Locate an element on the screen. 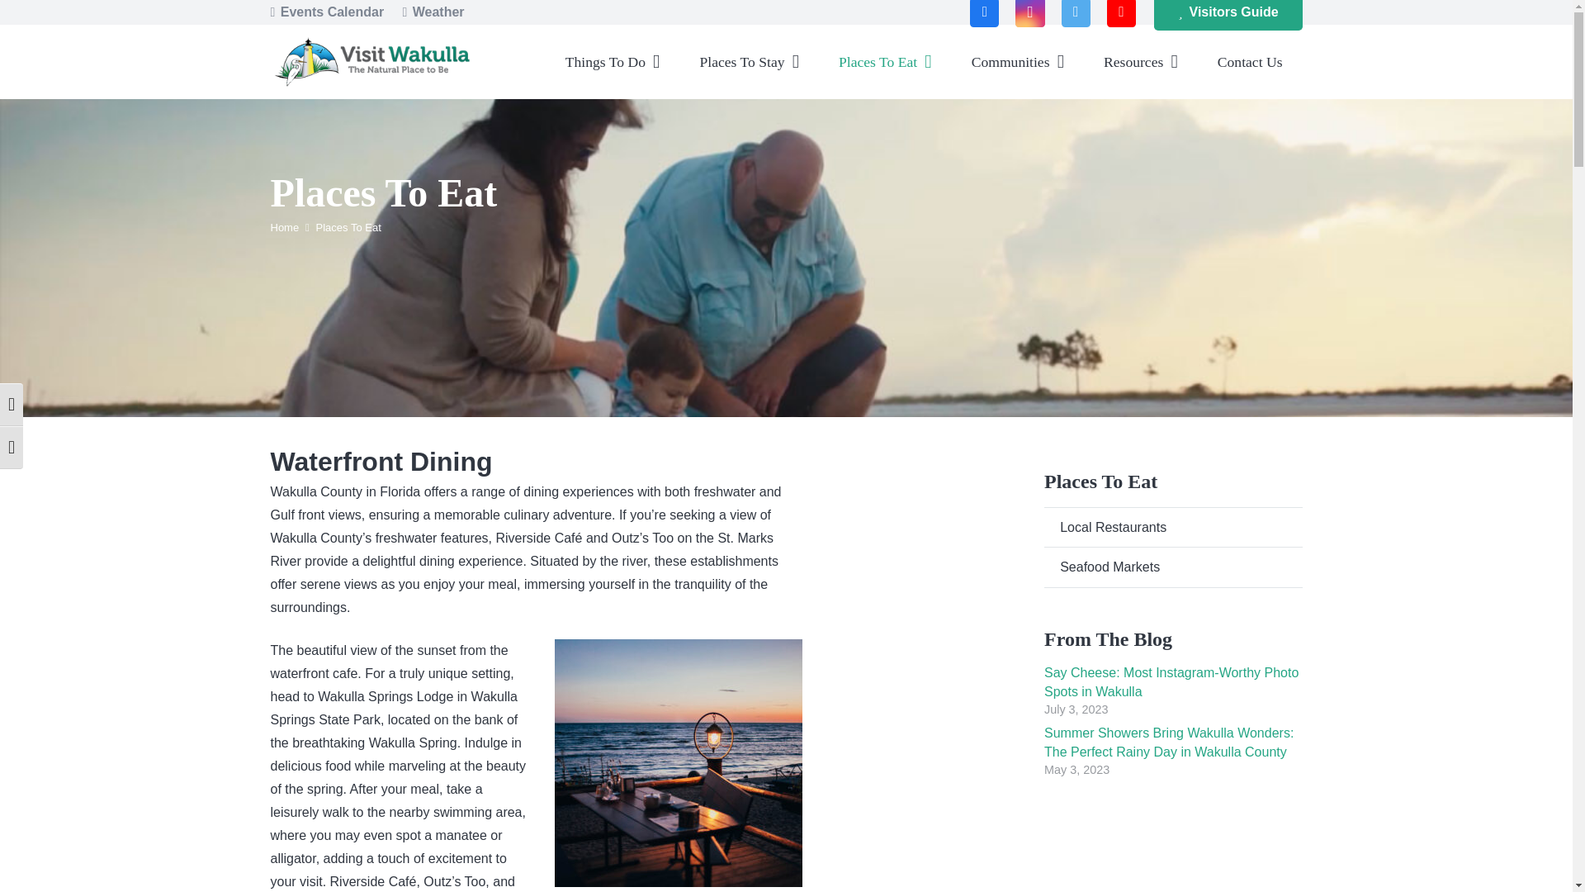  Weather is located at coordinates (433, 12).